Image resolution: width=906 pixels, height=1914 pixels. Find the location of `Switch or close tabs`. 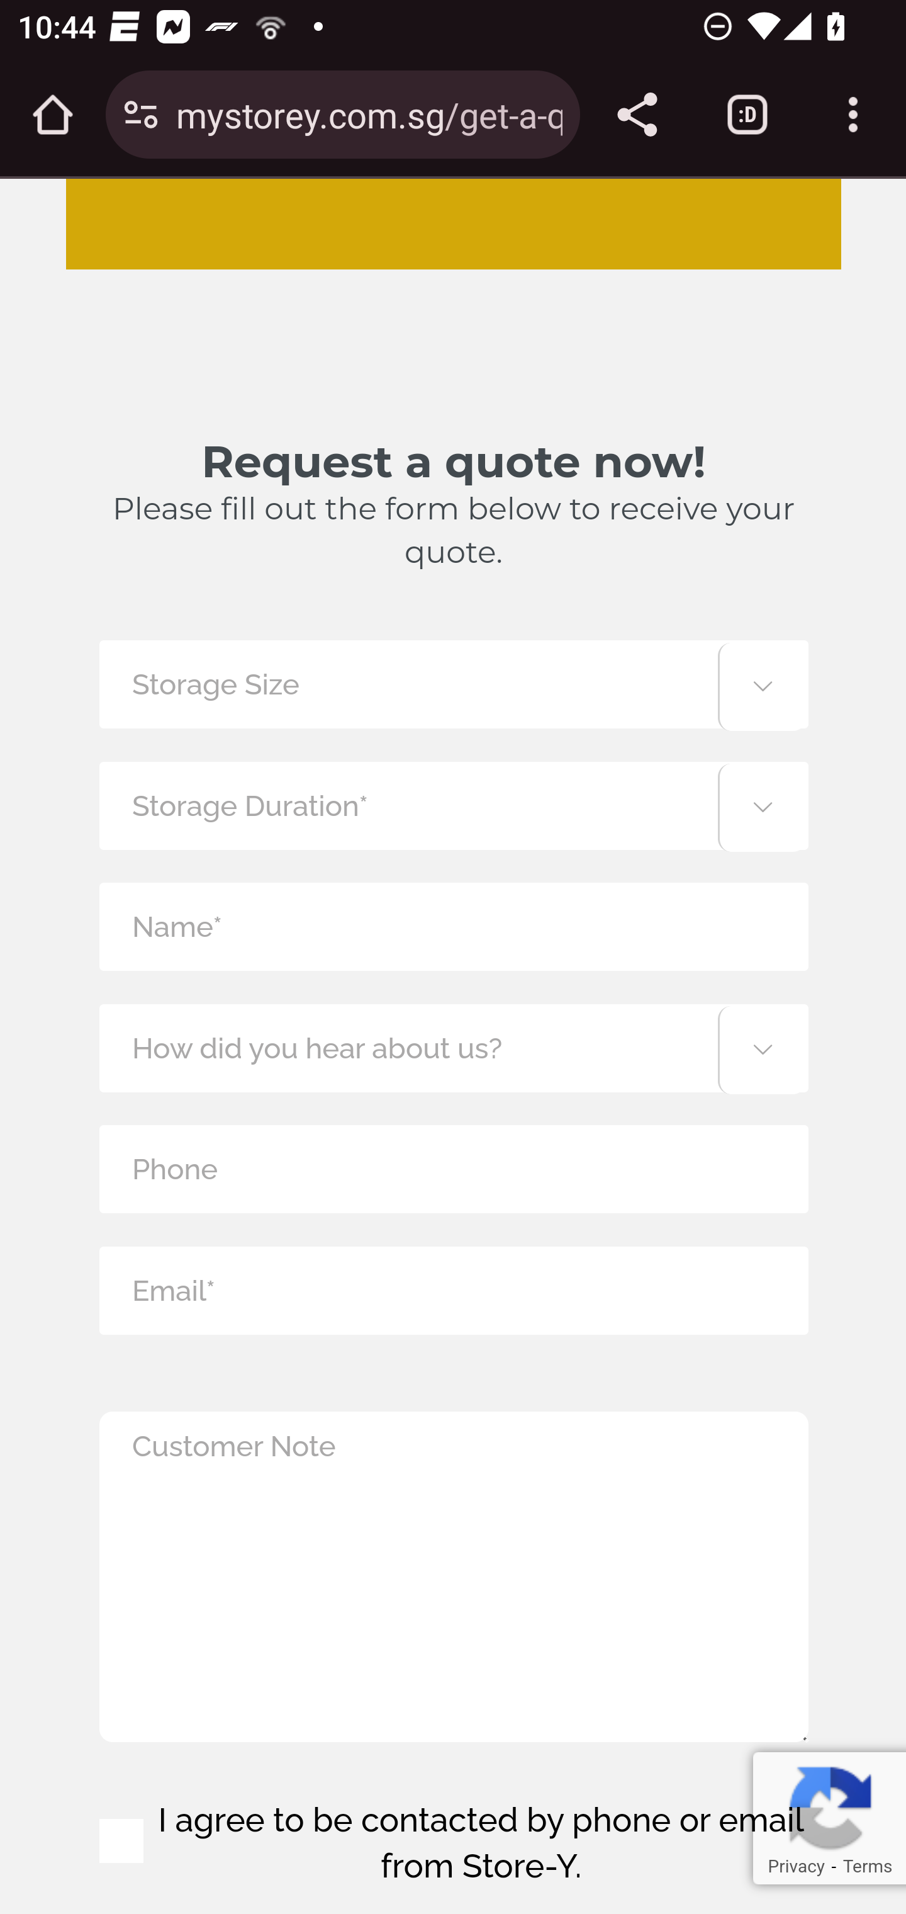

Switch or close tabs is located at coordinates (747, 115).